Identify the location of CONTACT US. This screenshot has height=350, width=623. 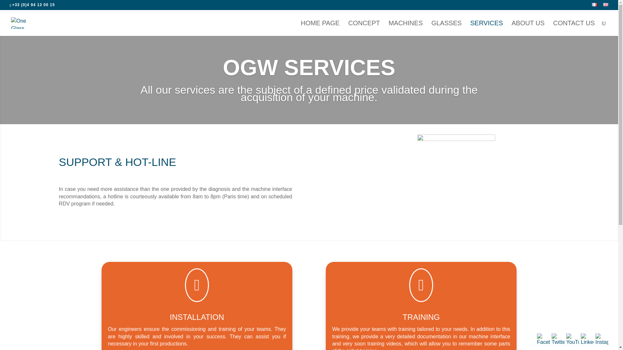
(574, 28).